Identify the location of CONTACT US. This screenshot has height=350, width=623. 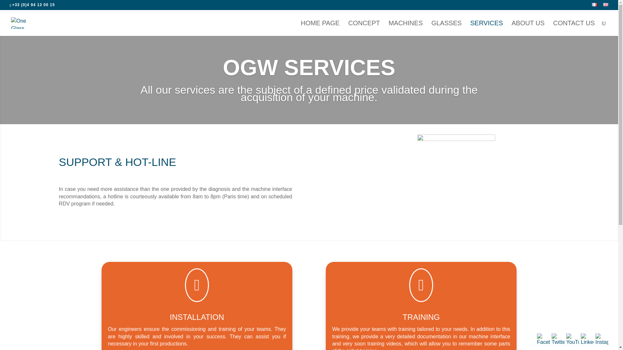
(574, 28).